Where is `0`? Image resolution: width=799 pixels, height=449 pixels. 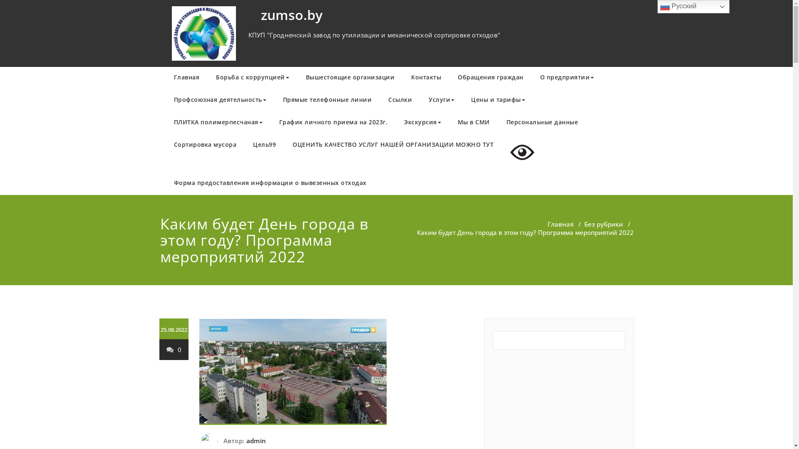
0 is located at coordinates (174, 349).